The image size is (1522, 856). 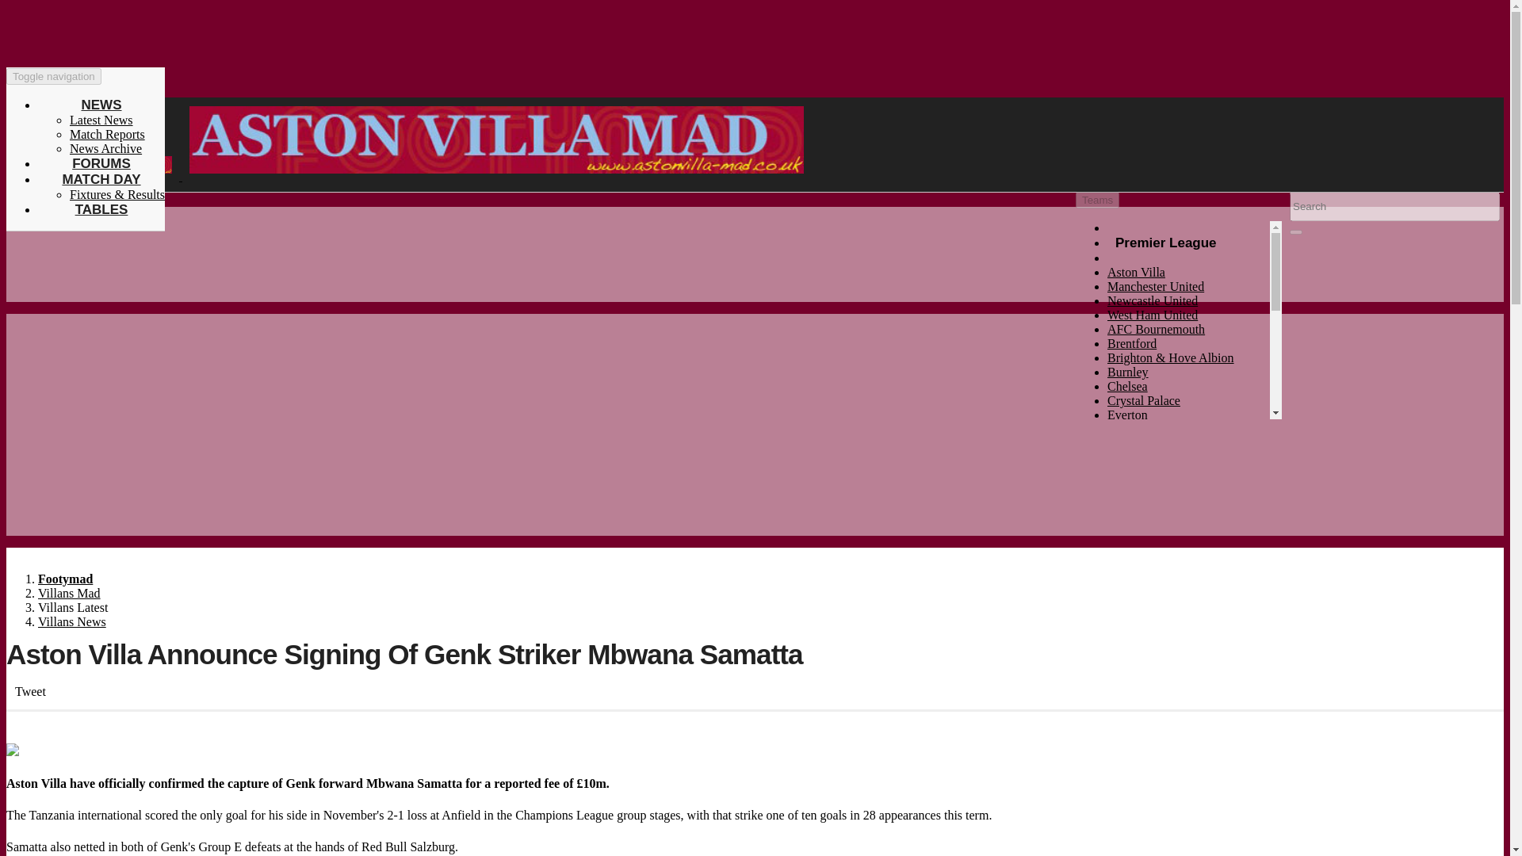 I want to click on AFC Bournemouth, so click(x=1156, y=330).